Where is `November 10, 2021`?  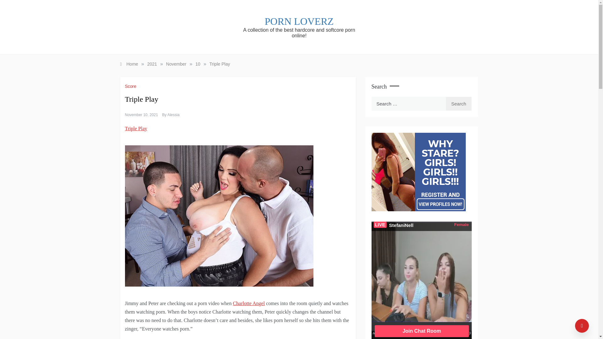
November 10, 2021 is located at coordinates (141, 115).